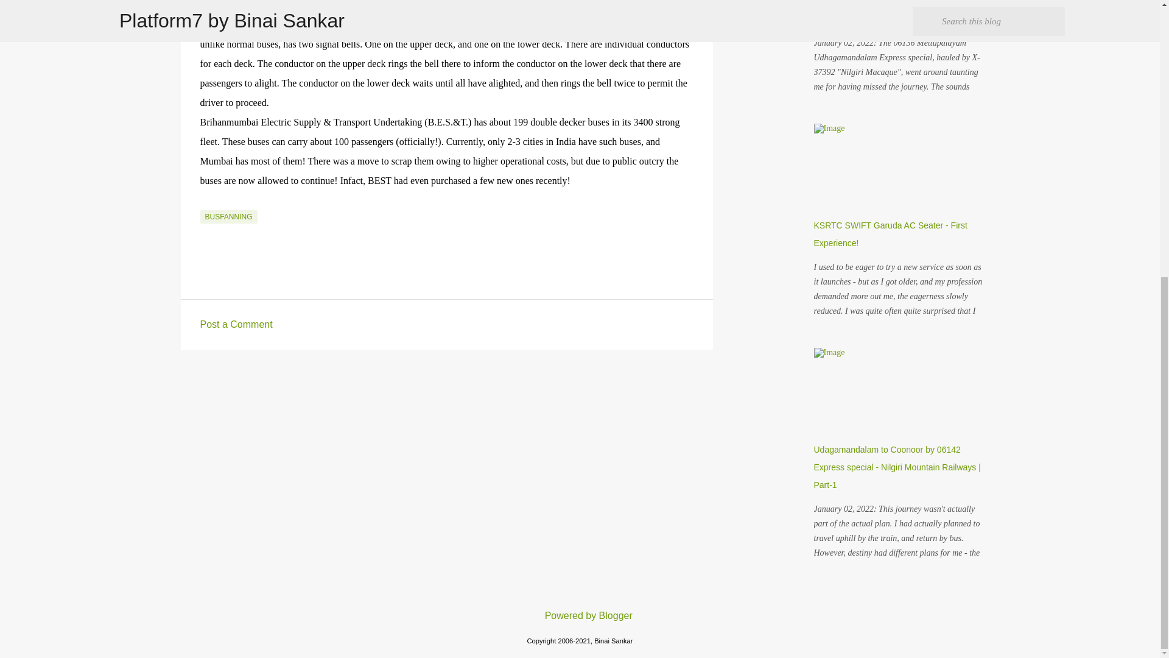  Describe the element at coordinates (890, 234) in the screenshot. I see `KSRTC SWIFT Garuda AC Seater - First Experience!` at that location.